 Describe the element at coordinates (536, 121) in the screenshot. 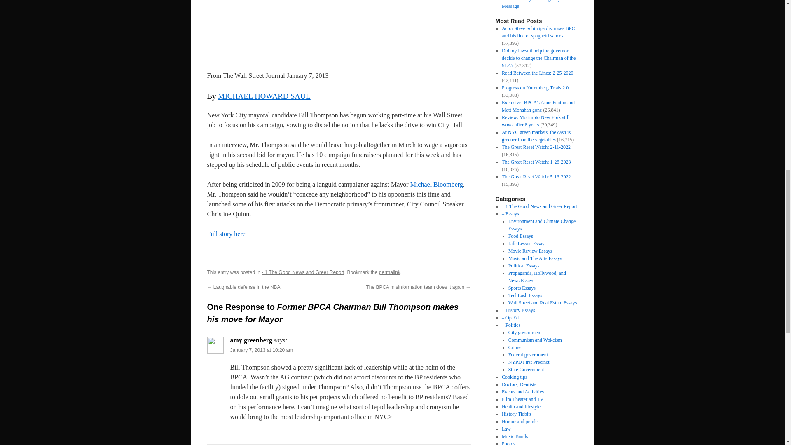

I see `Review: Morimoto New York still wows after 8 years` at that location.